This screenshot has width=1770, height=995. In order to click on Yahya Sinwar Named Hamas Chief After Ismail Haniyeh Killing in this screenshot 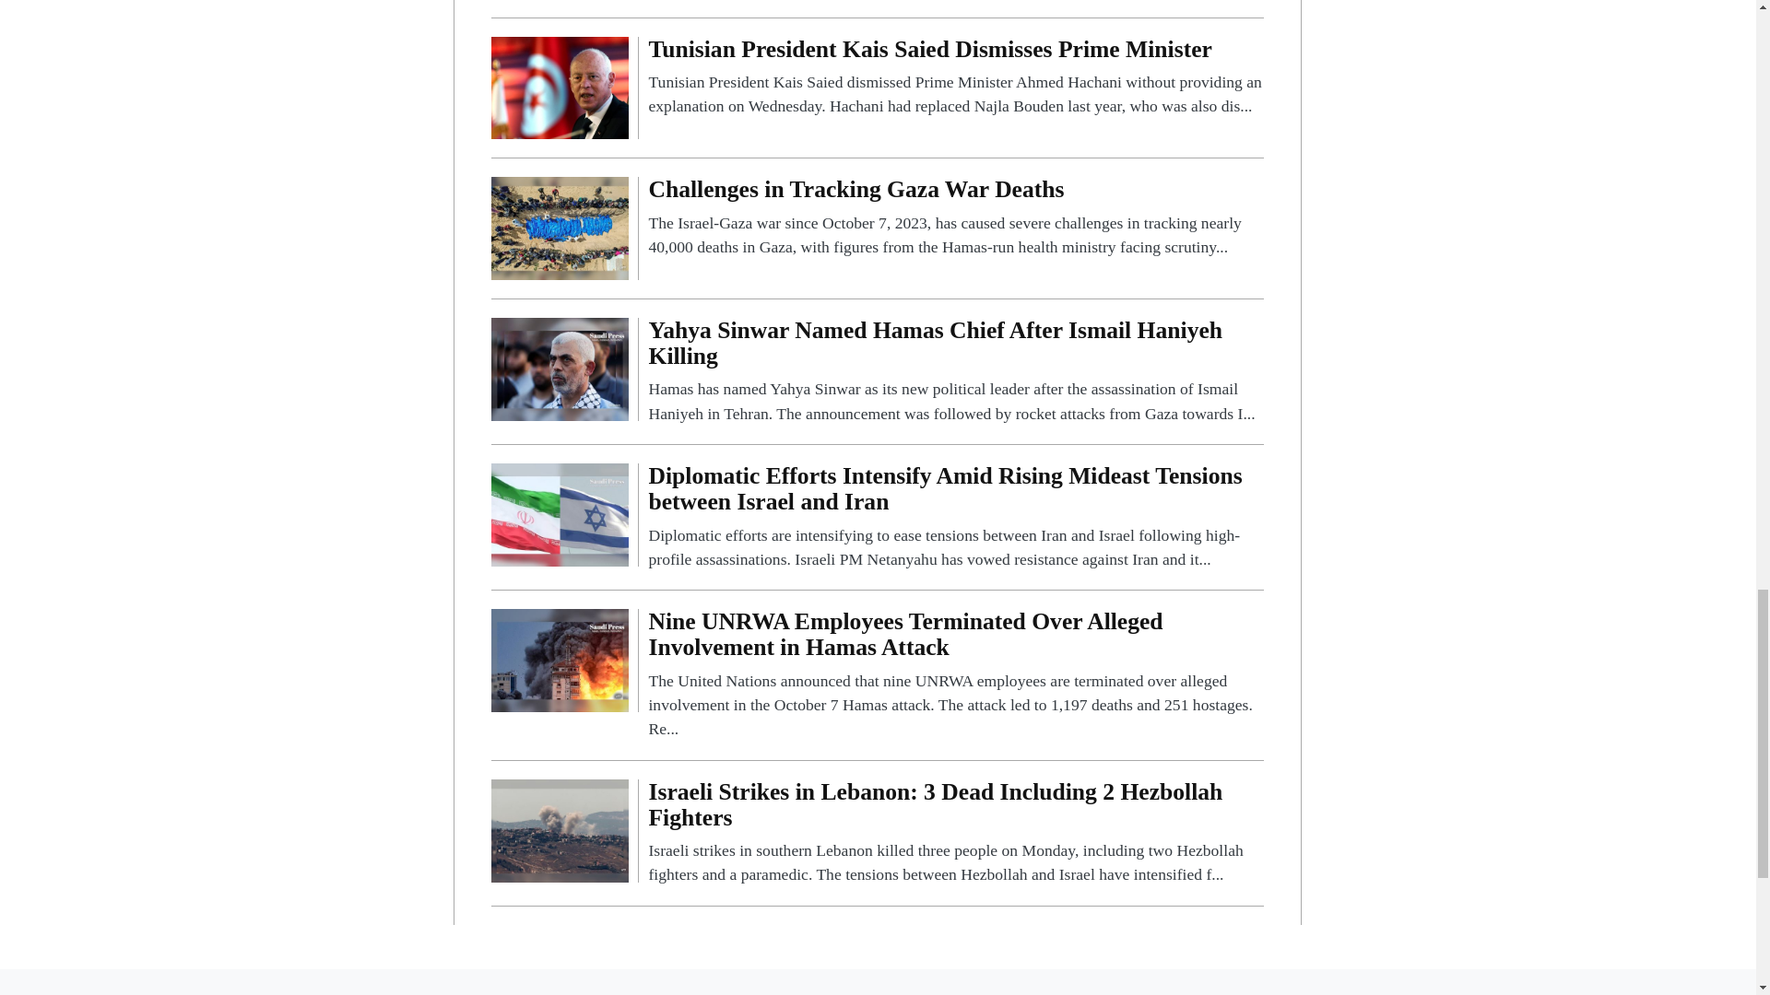, I will do `click(560, 368)`.